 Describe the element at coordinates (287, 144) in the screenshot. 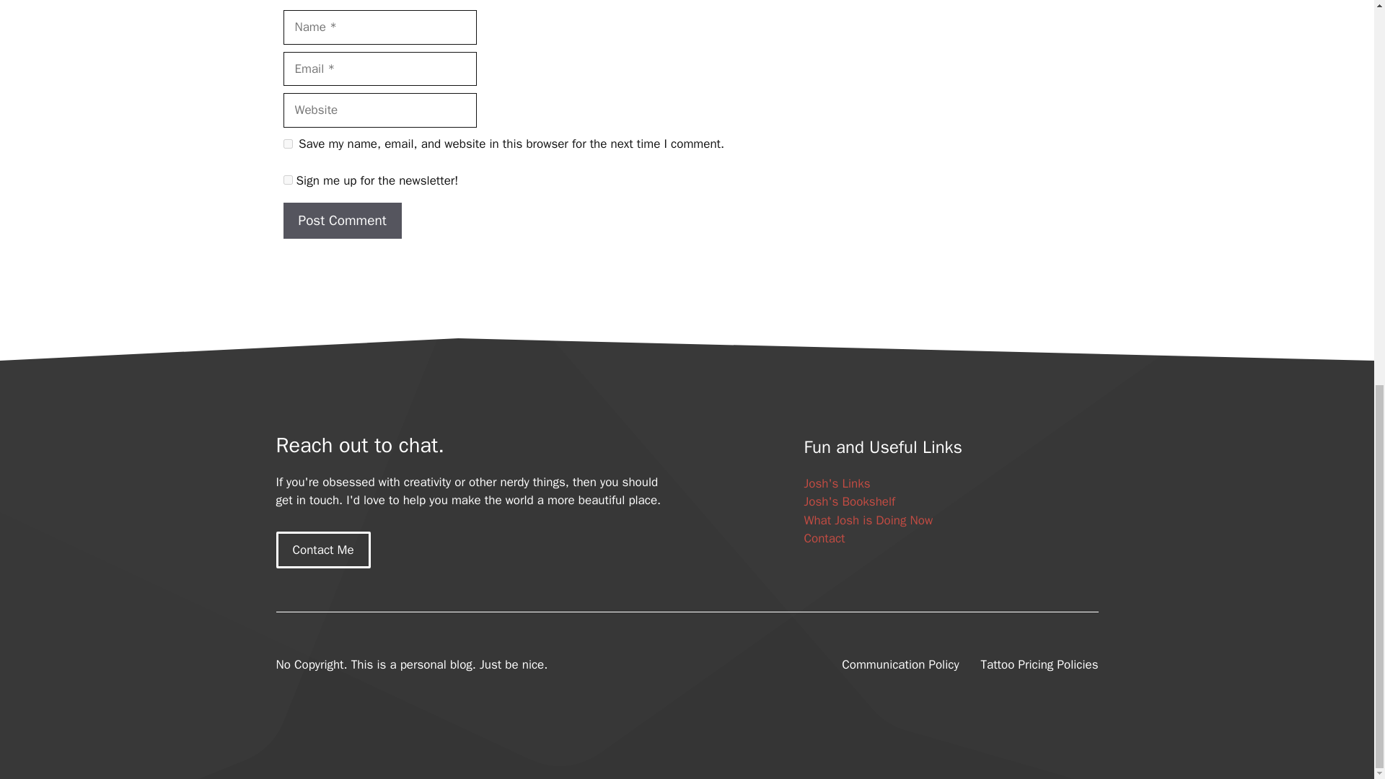

I see `yes` at that location.